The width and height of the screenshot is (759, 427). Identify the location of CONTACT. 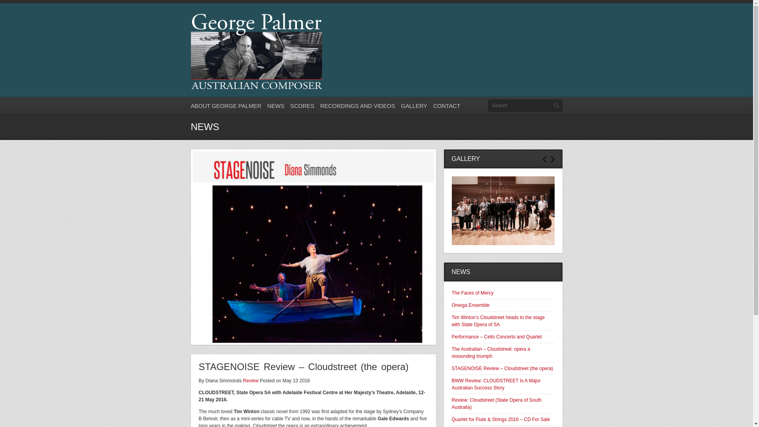
(447, 106).